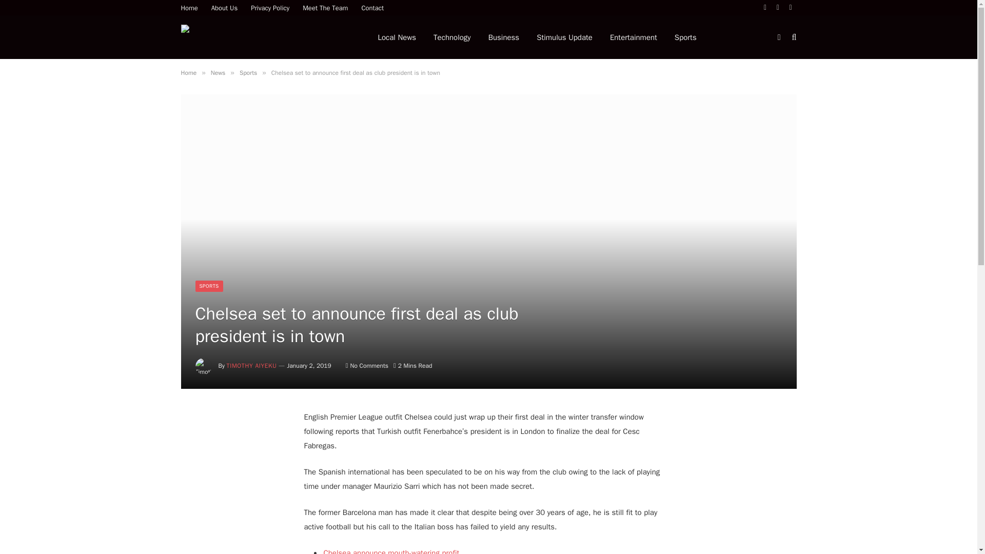 Image resolution: width=985 pixels, height=554 pixels. Describe the element at coordinates (504, 37) in the screenshot. I see `Business` at that location.